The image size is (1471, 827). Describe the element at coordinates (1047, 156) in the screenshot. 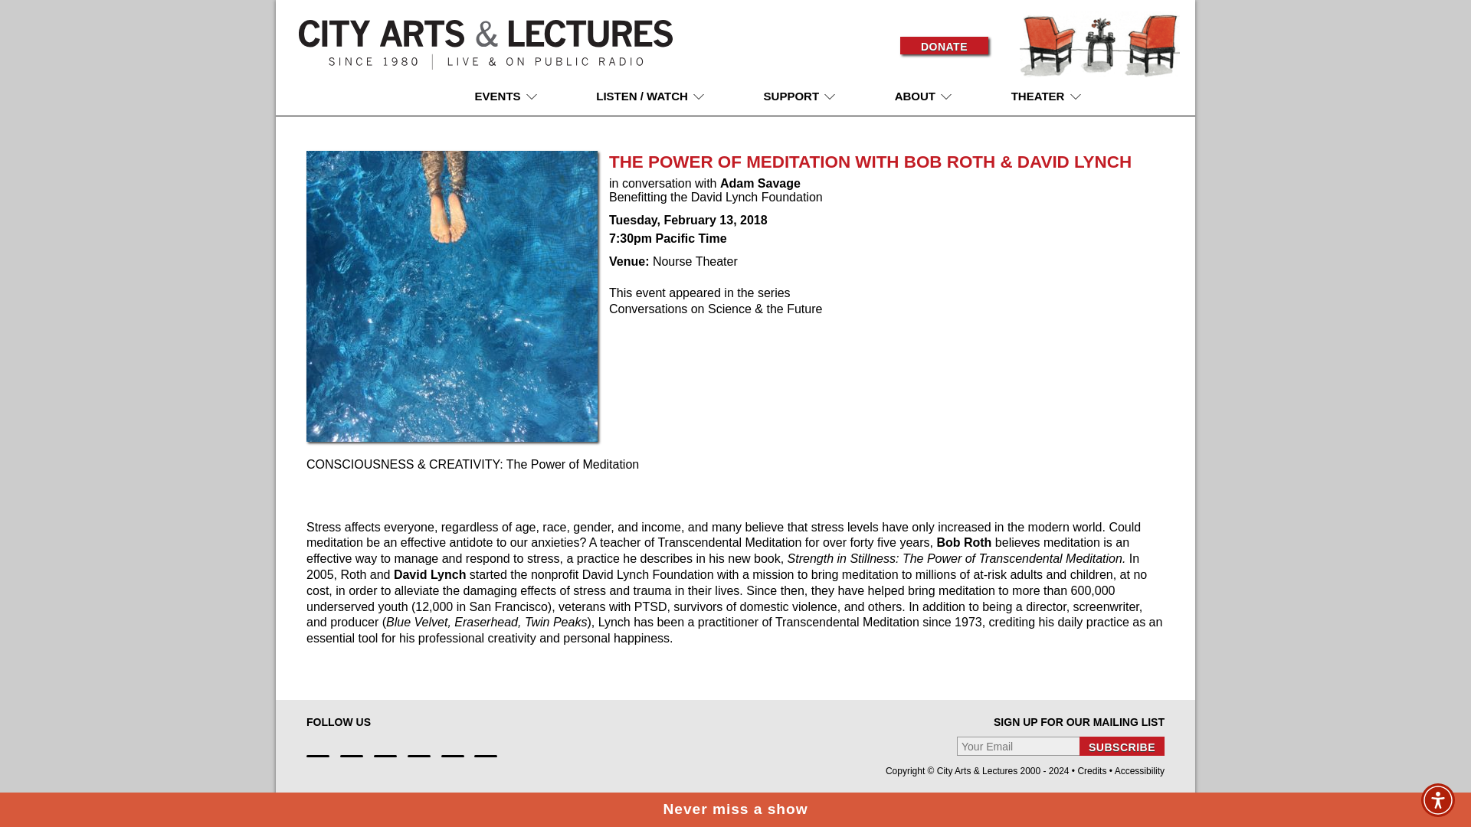

I see `DIRECTIONS` at that location.